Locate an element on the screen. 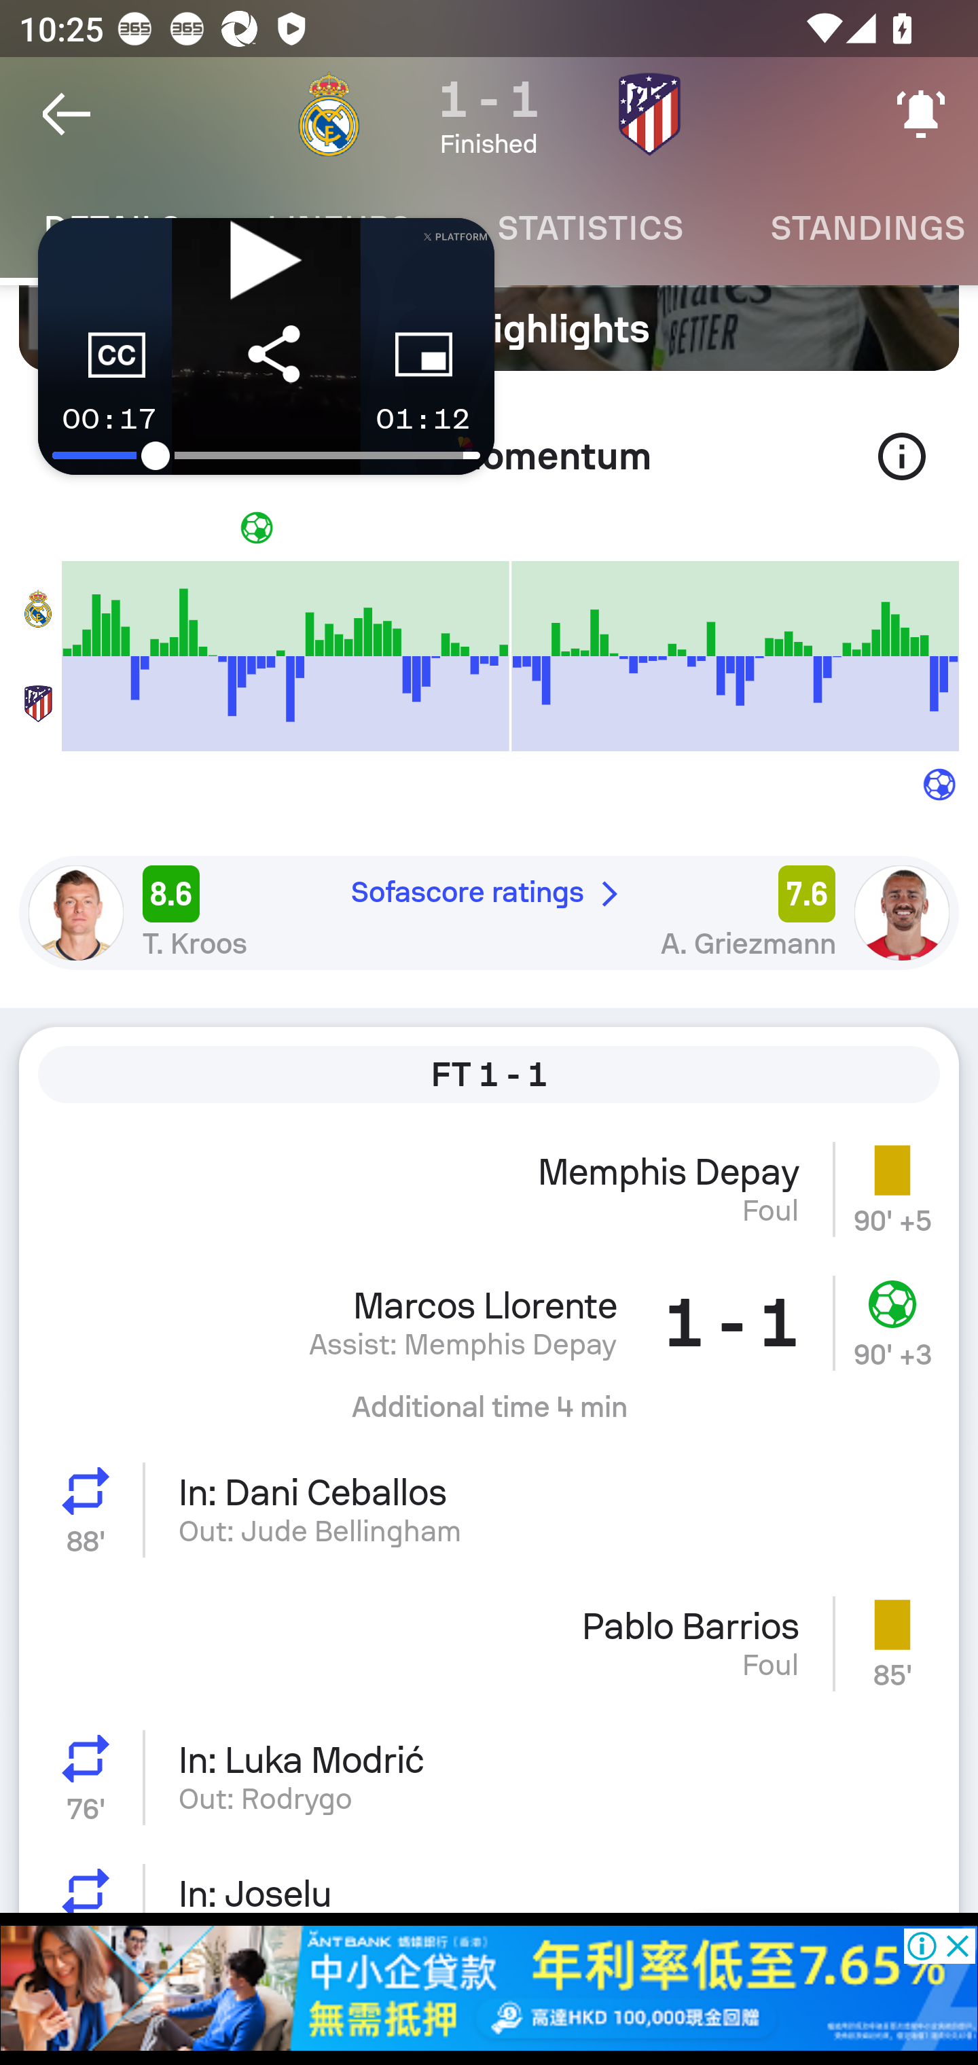  Pablo Barrios Foul Yellow card 85' is located at coordinates (489, 1642).